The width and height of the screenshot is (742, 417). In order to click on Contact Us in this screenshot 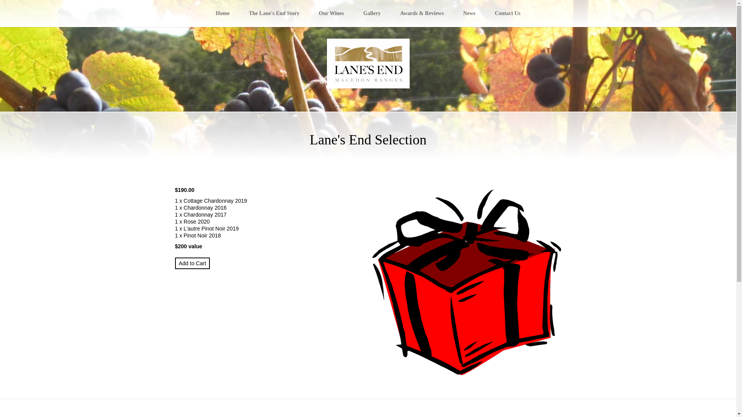, I will do `click(508, 14)`.